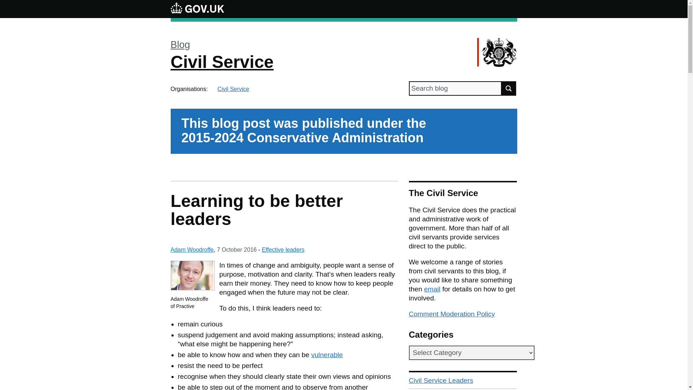  Describe the element at coordinates (509, 88) in the screenshot. I see `Search` at that location.